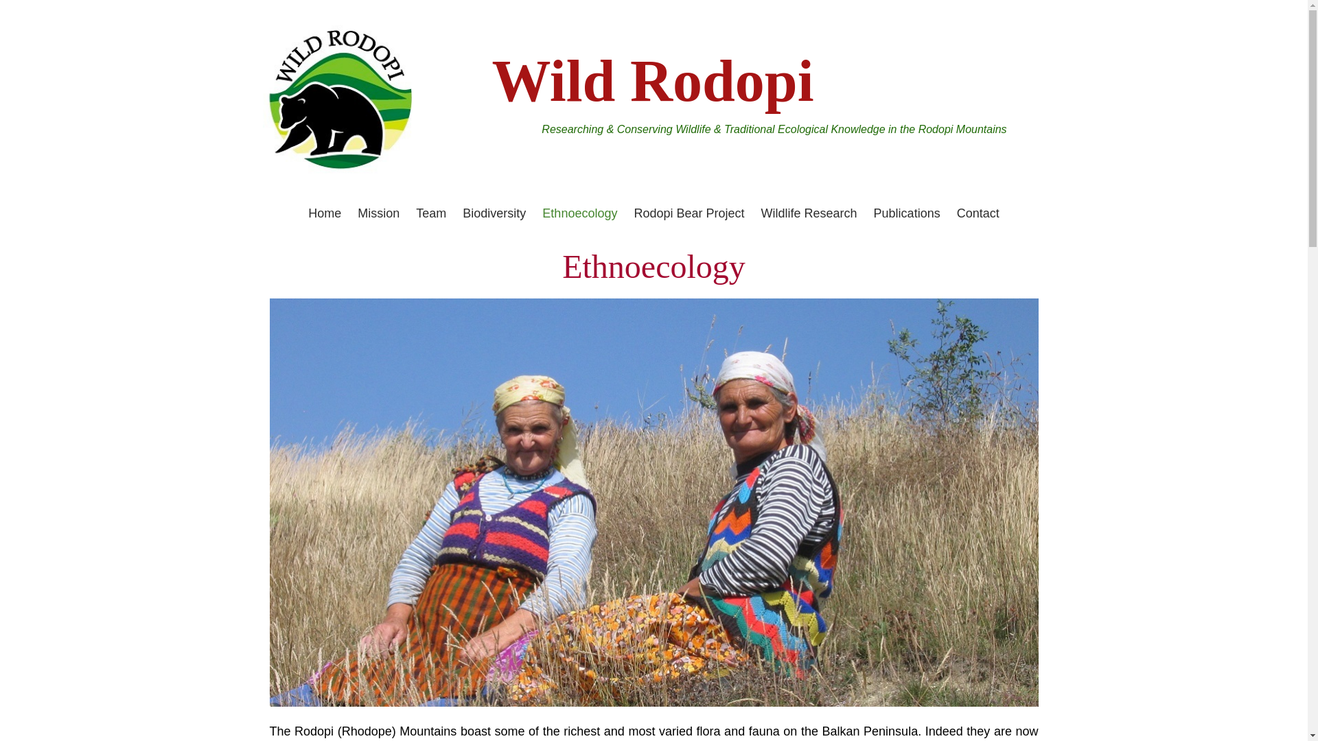 This screenshot has height=741, width=1318. Describe the element at coordinates (689, 213) in the screenshot. I see `Rodopi Bear Project` at that location.